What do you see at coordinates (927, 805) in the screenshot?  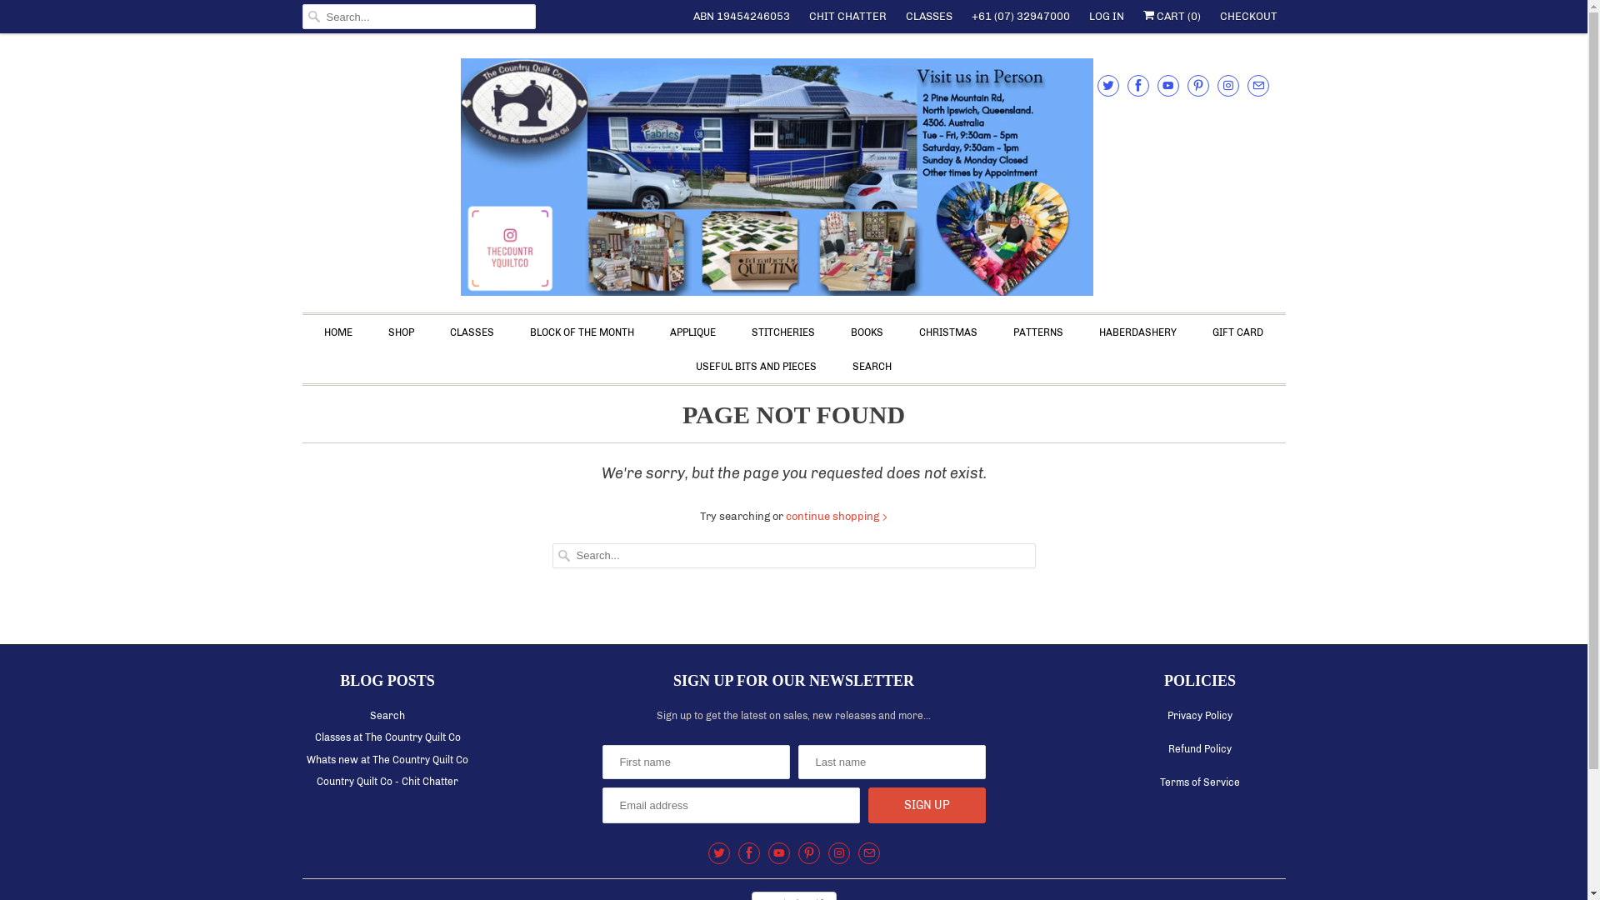 I see `Sign Up` at bounding box center [927, 805].